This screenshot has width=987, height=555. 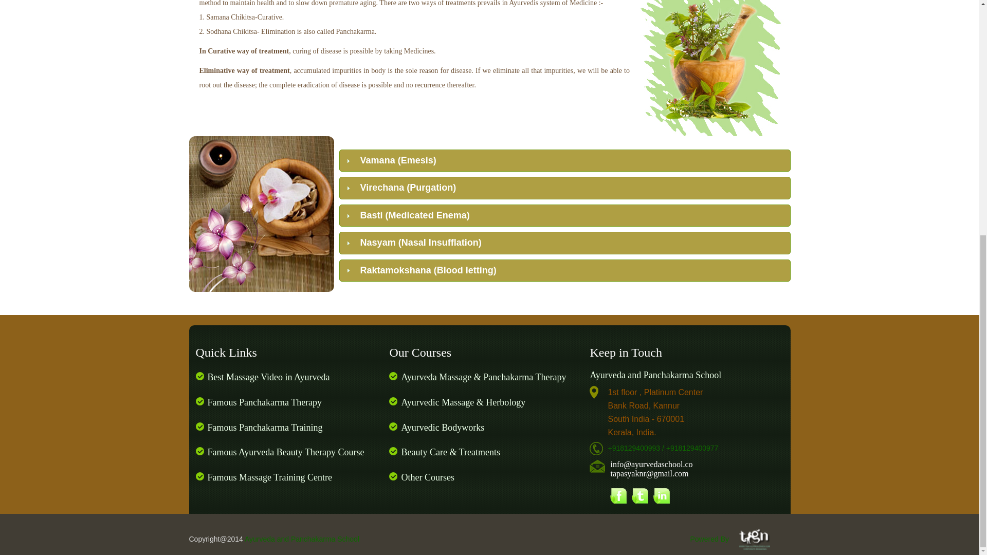 I want to click on aayurveda, so click(x=711, y=68).